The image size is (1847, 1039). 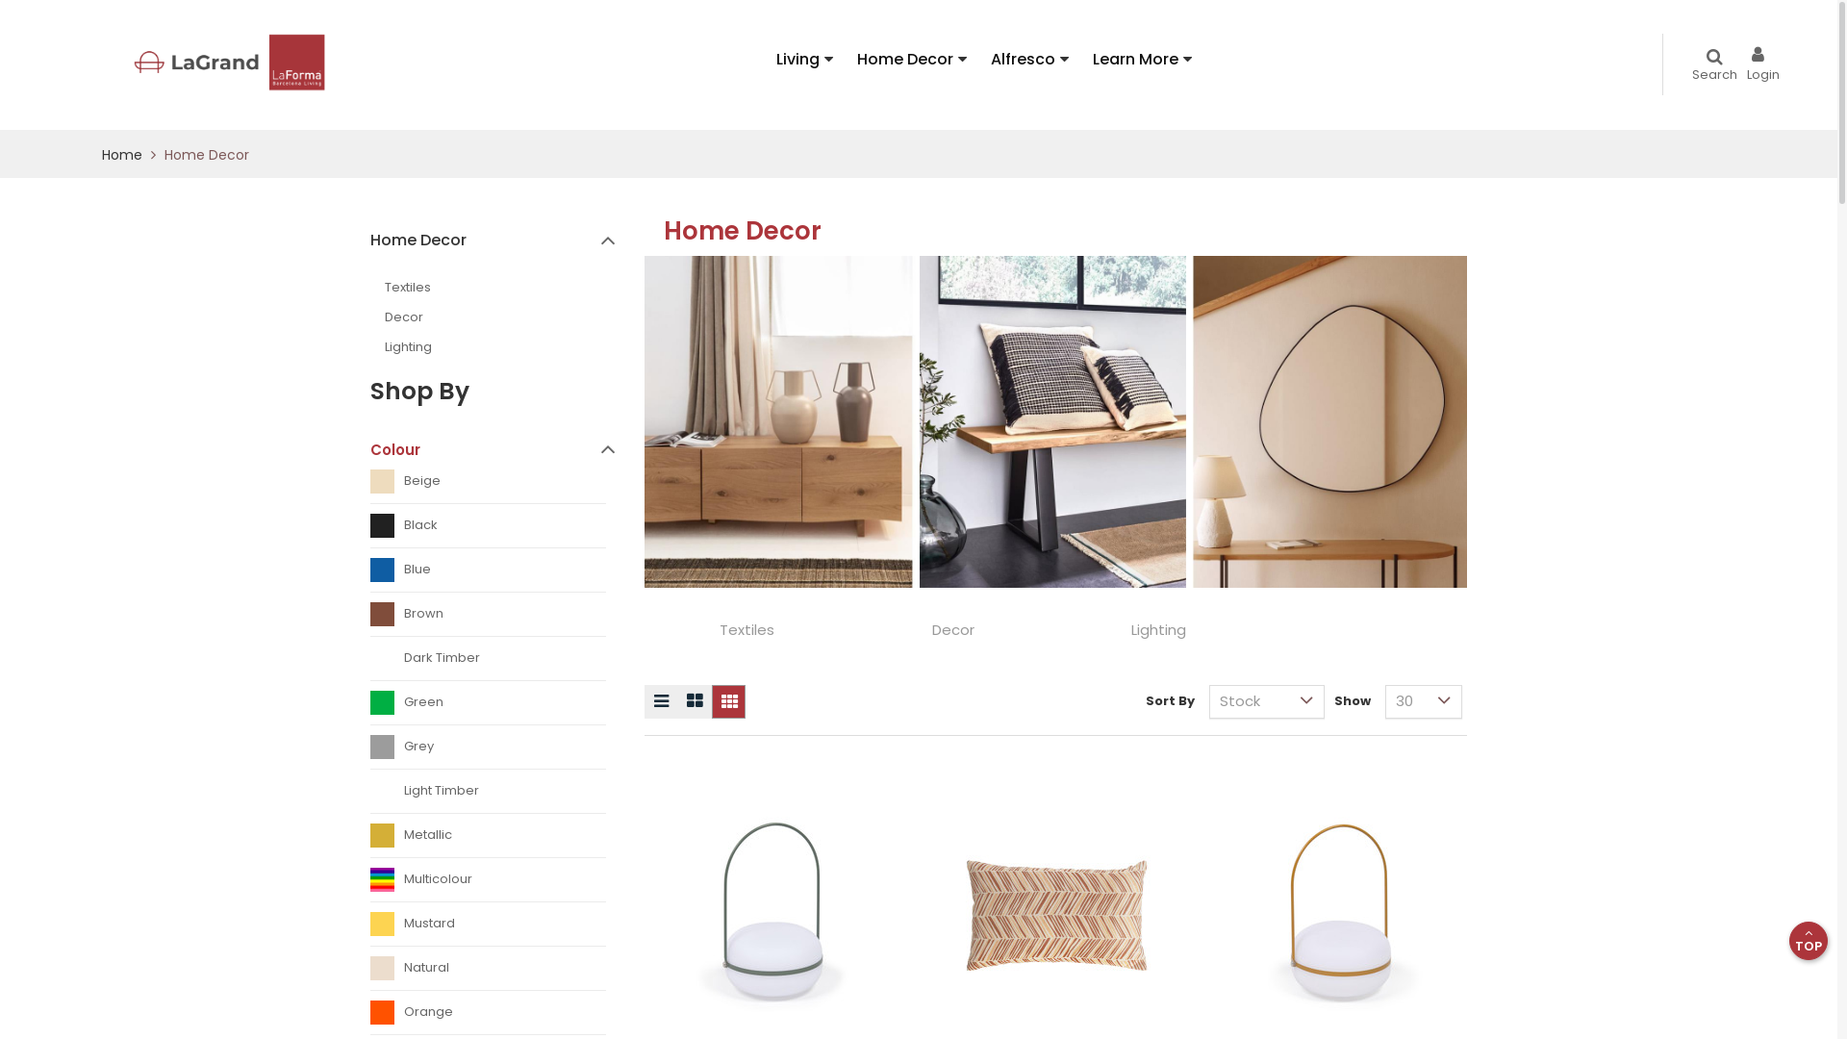 What do you see at coordinates (952, 629) in the screenshot?
I see `Decor` at bounding box center [952, 629].